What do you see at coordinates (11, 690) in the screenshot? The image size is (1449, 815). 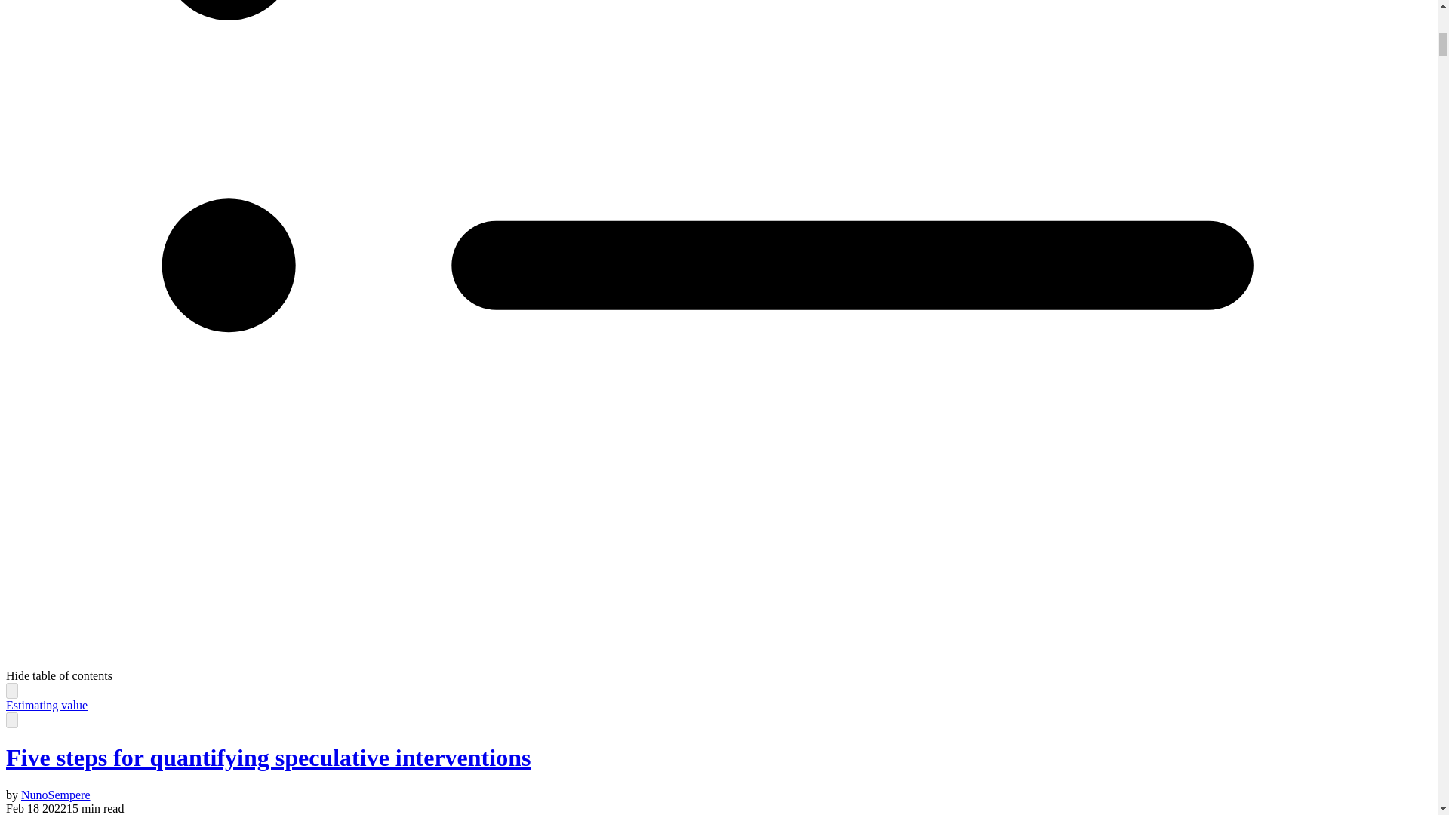 I see `Simple comparison polling to create utility functions` at bounding box center [11, 690].